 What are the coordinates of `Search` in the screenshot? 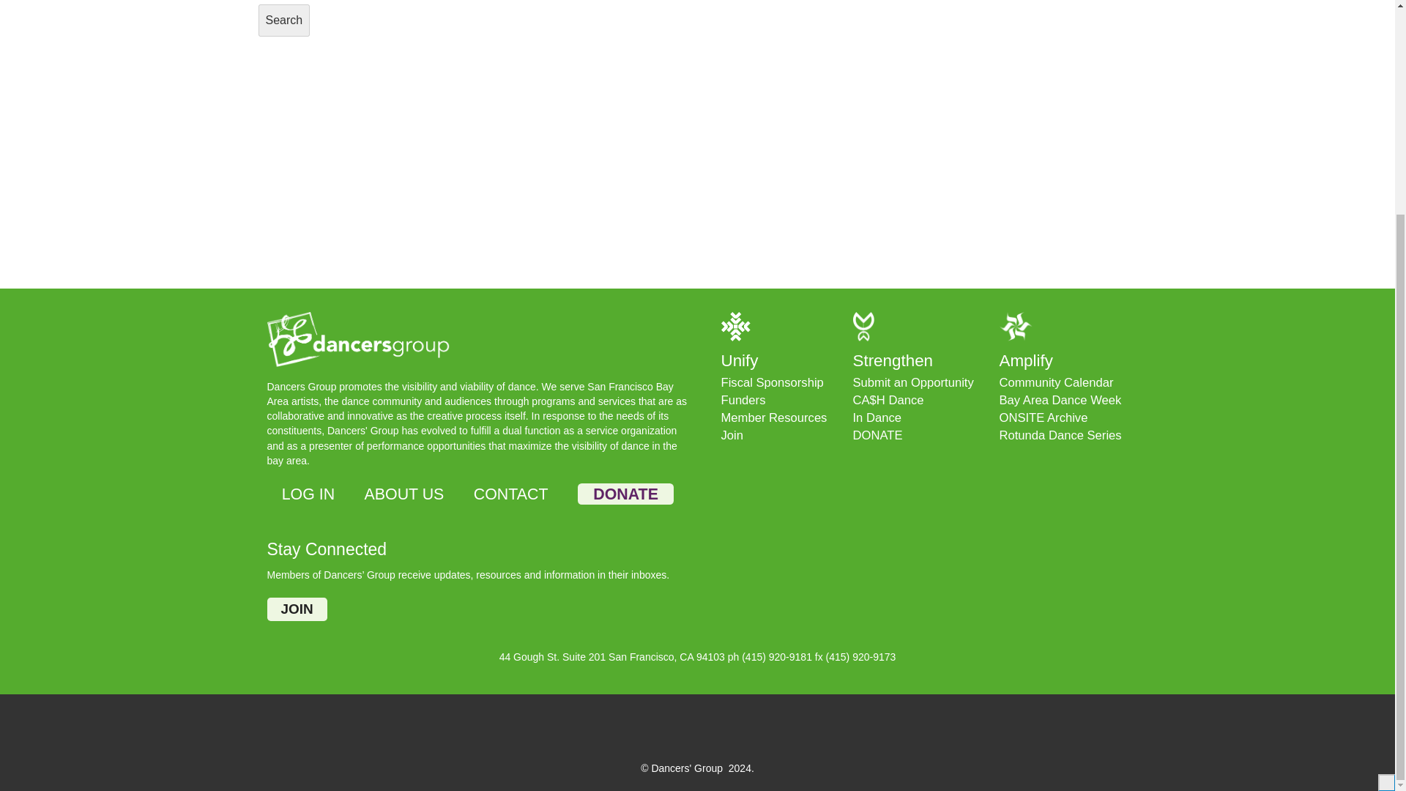 It's located at (283, 21).